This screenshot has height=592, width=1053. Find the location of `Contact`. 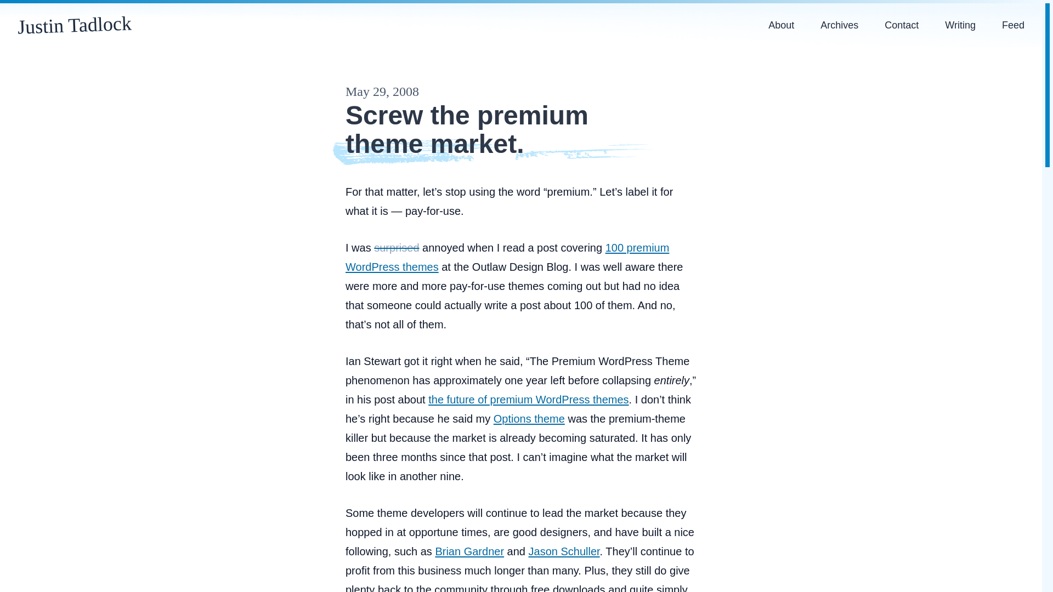

Contact is located at coordinates (902, 25).